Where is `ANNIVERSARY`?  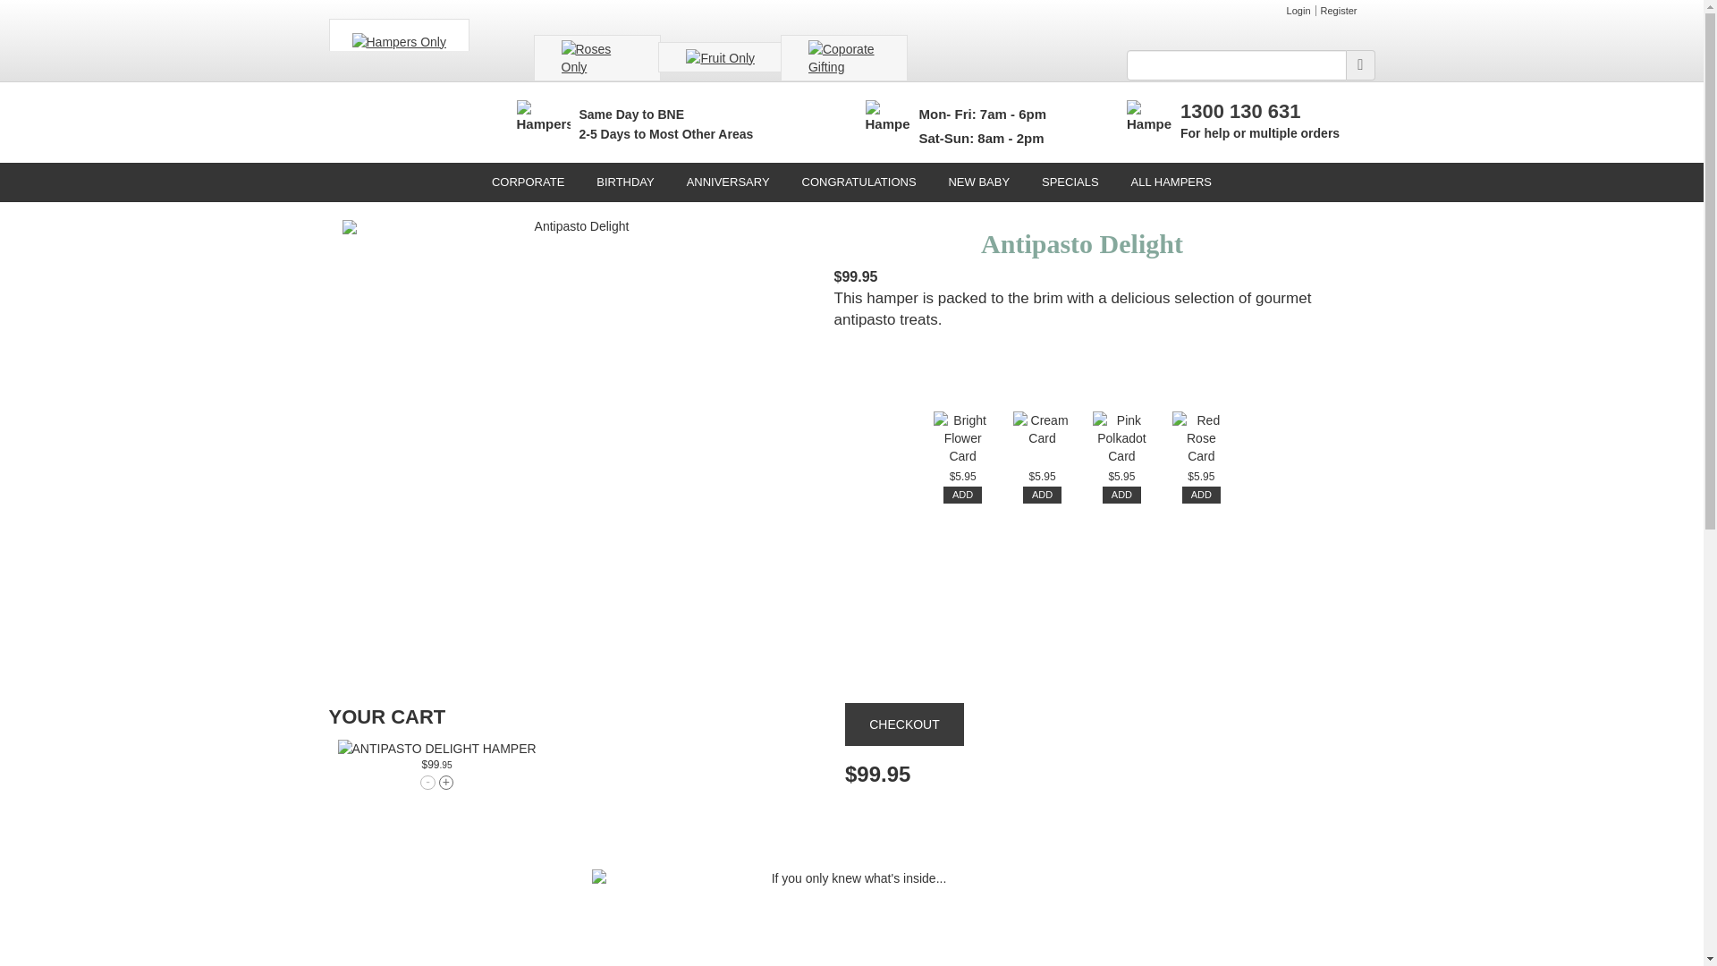
ANNIVERSARY is located at coordinates (728, 182).